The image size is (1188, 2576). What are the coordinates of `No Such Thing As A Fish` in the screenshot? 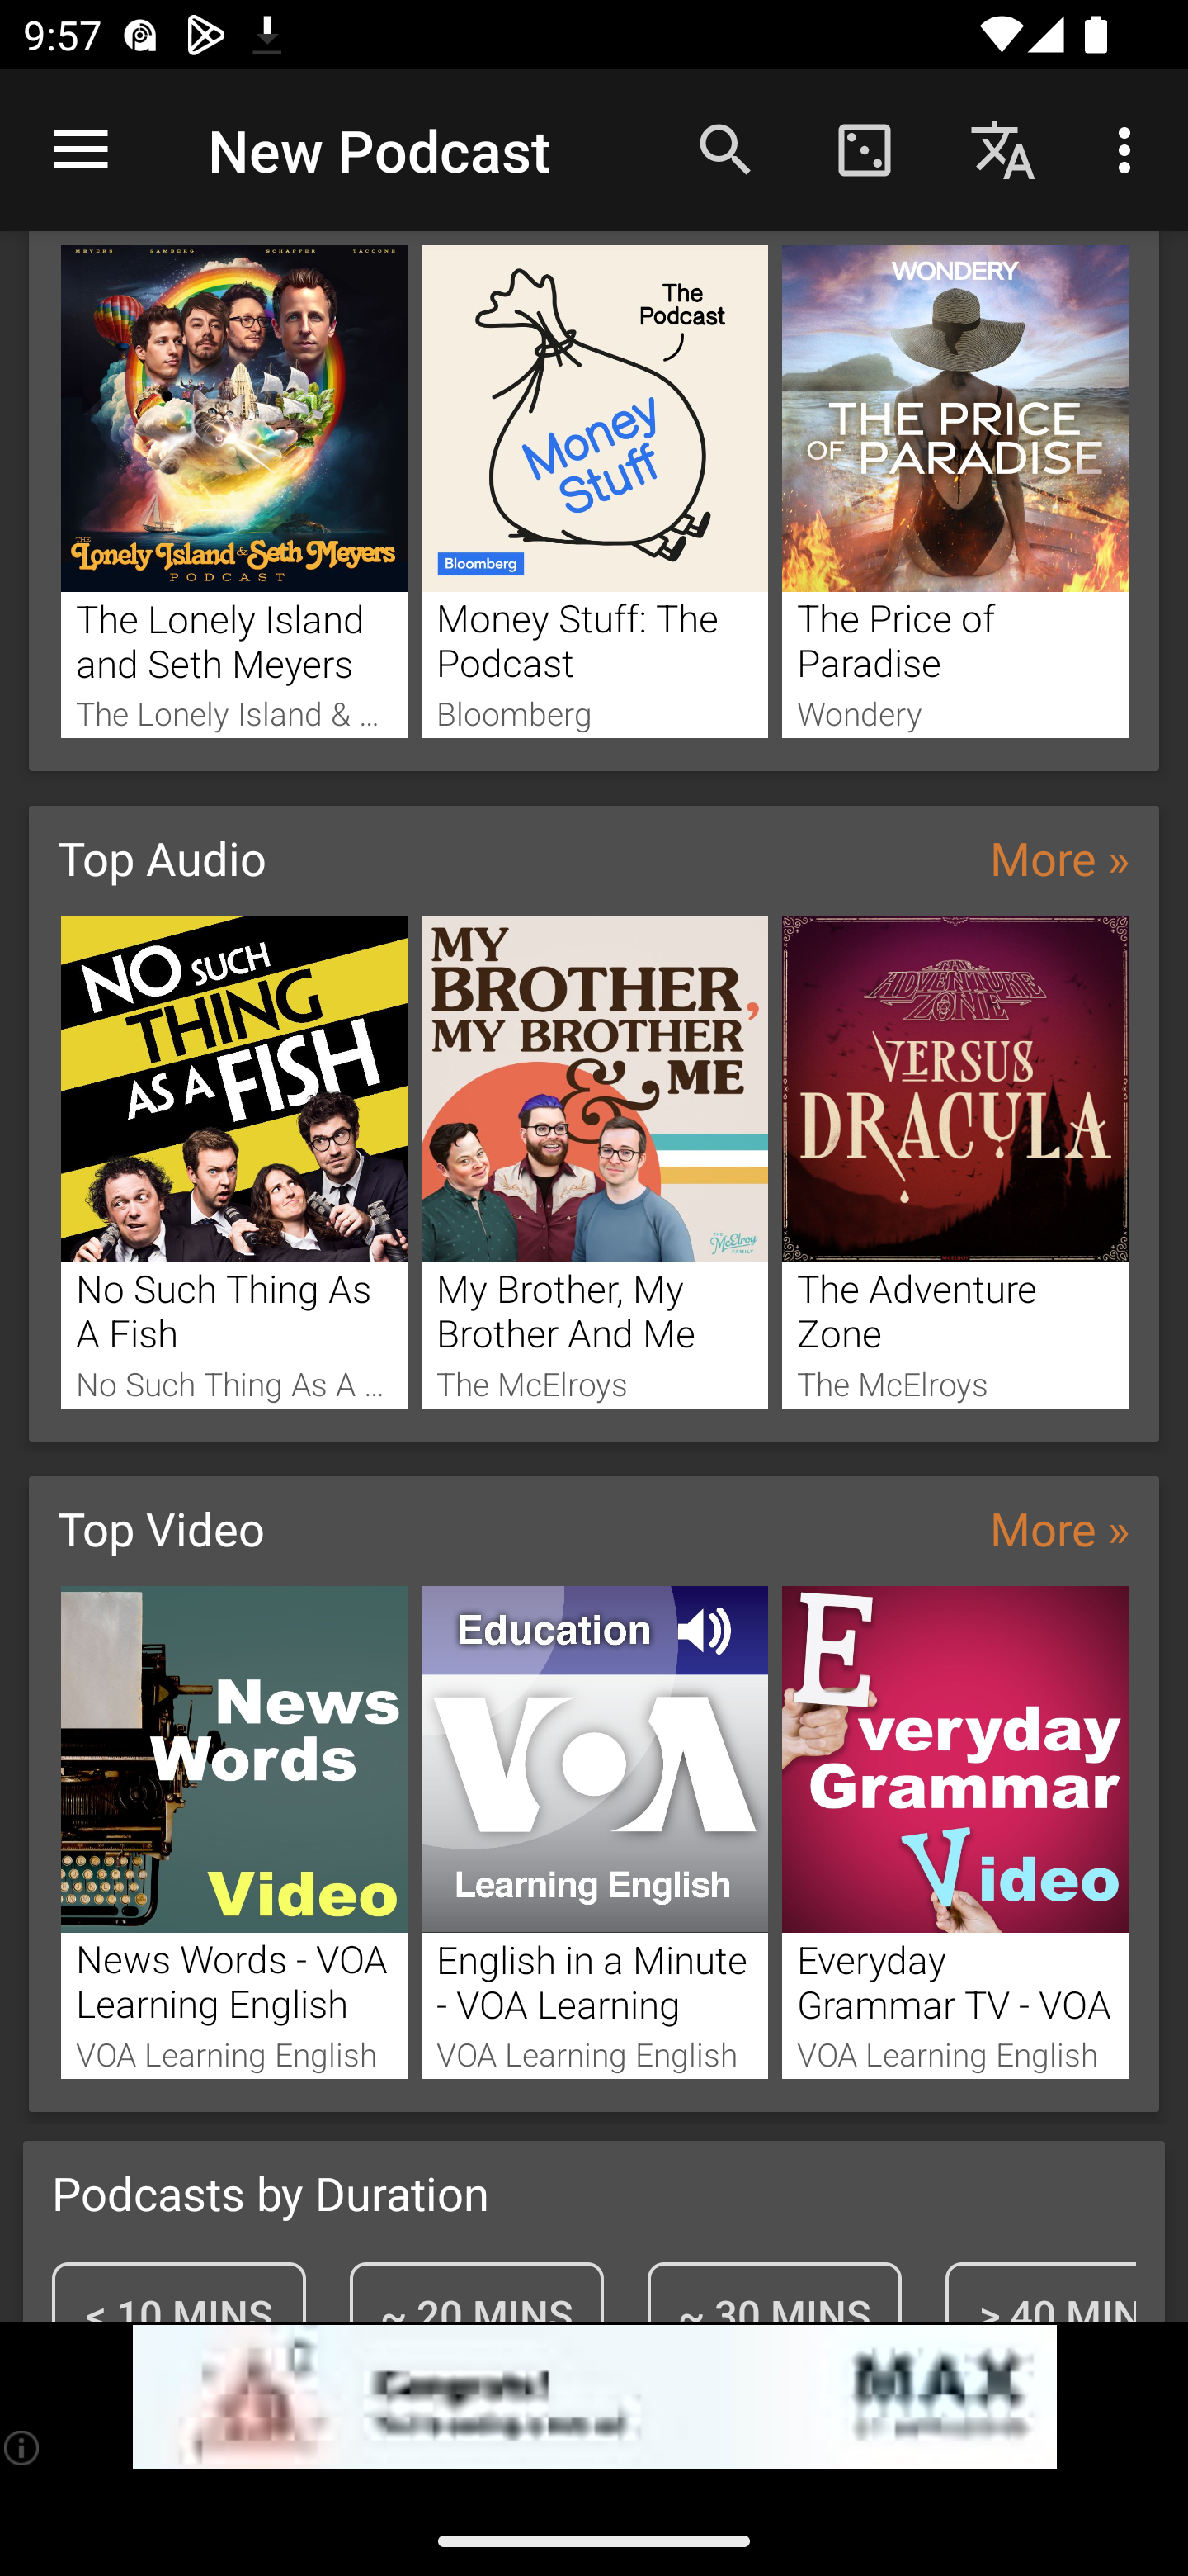 It's located at (233, 1161).